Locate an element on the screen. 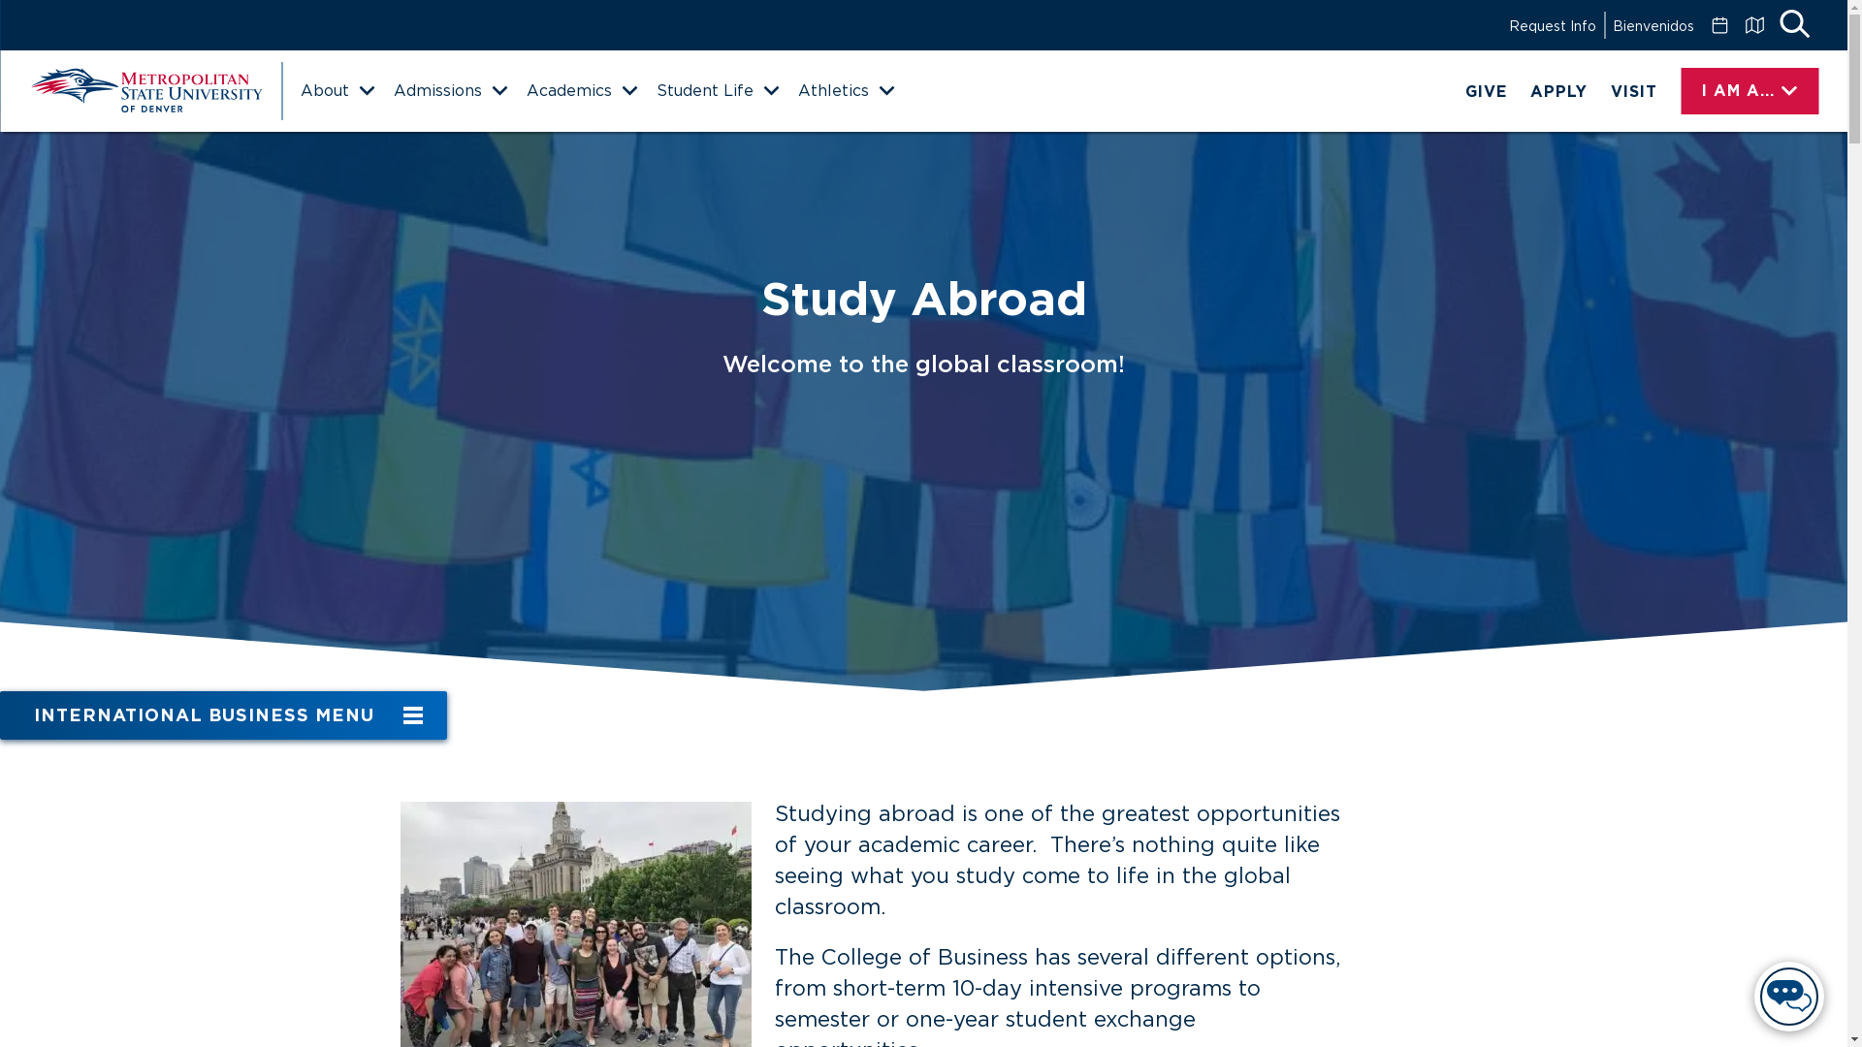 This screenshot has width=1862, height=1047. Calendar is located at coordinates (1718, 25).